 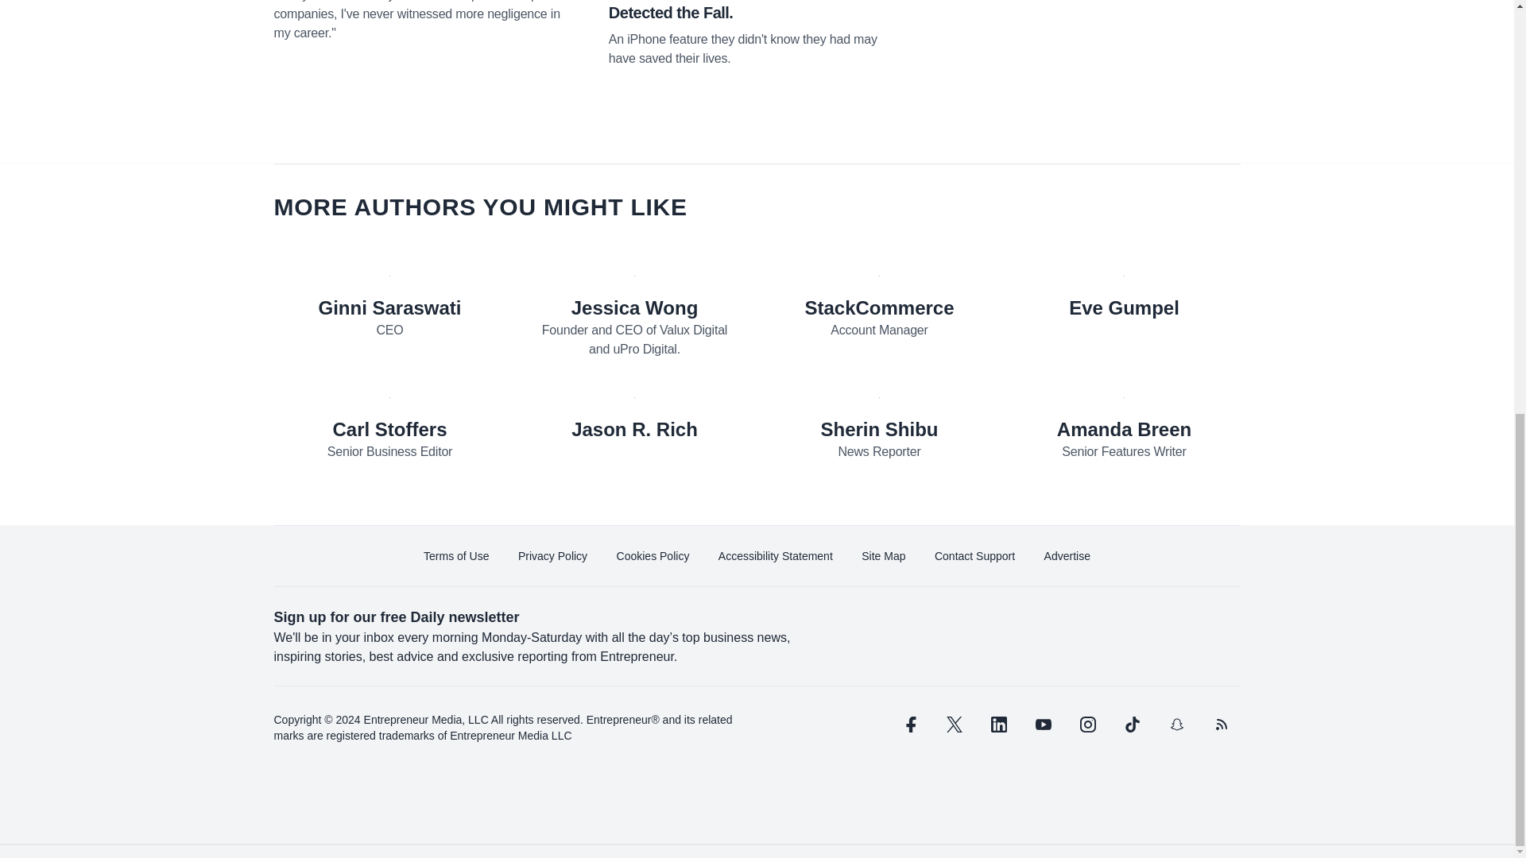 I want to click on youtube, so click(x=1043, y=725).